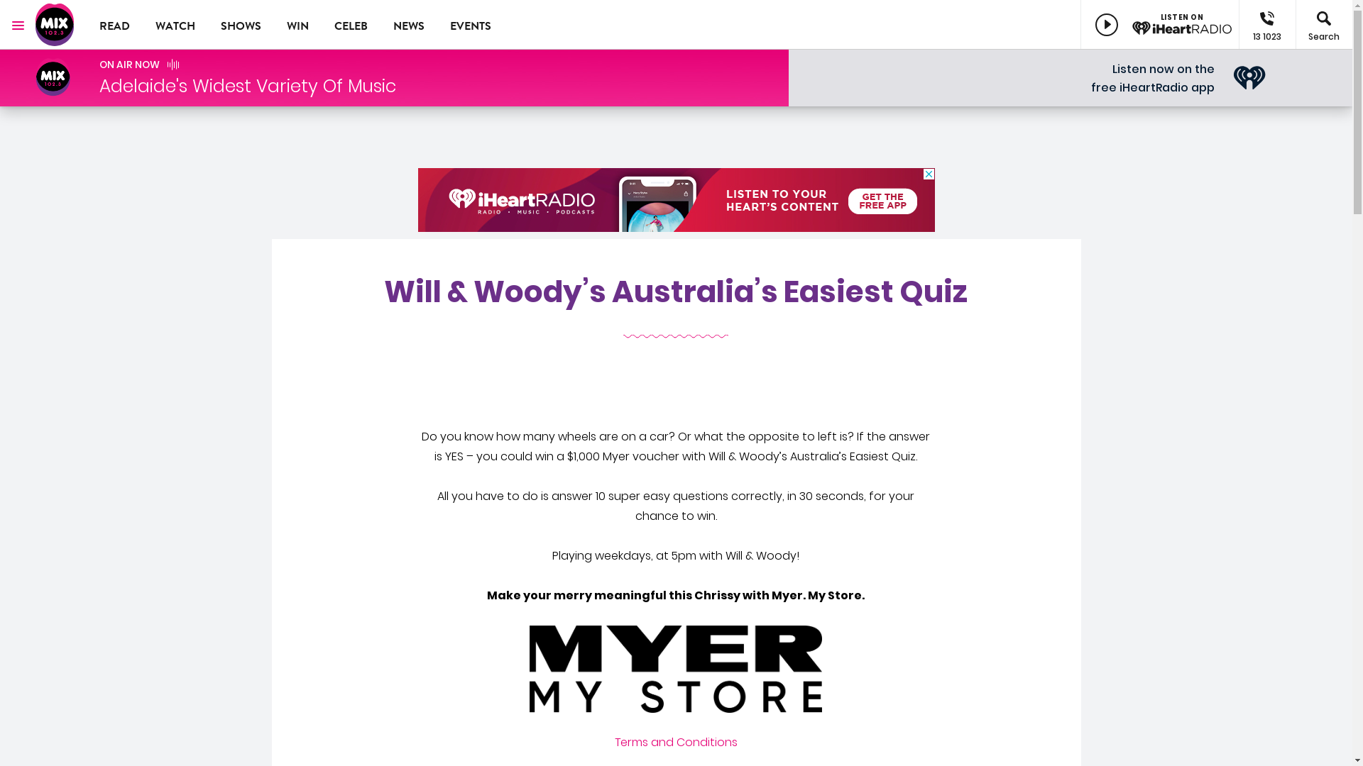 This screenshot has height=766, width=1363. What do you see at coordinates (1267, 25) in the screenshot?
I see `13 1023` at bounding box center [1267, 25].